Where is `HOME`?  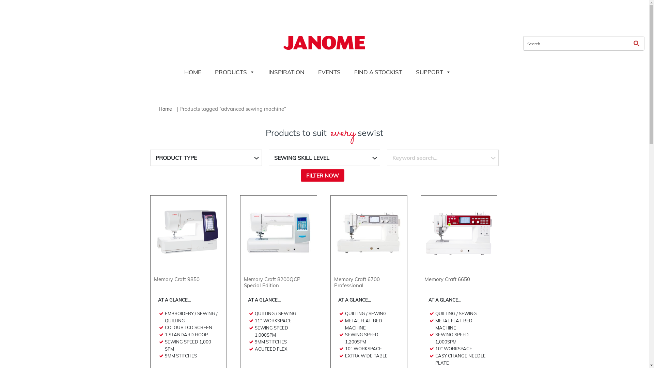 HOME is located at coordinates (193, 72).